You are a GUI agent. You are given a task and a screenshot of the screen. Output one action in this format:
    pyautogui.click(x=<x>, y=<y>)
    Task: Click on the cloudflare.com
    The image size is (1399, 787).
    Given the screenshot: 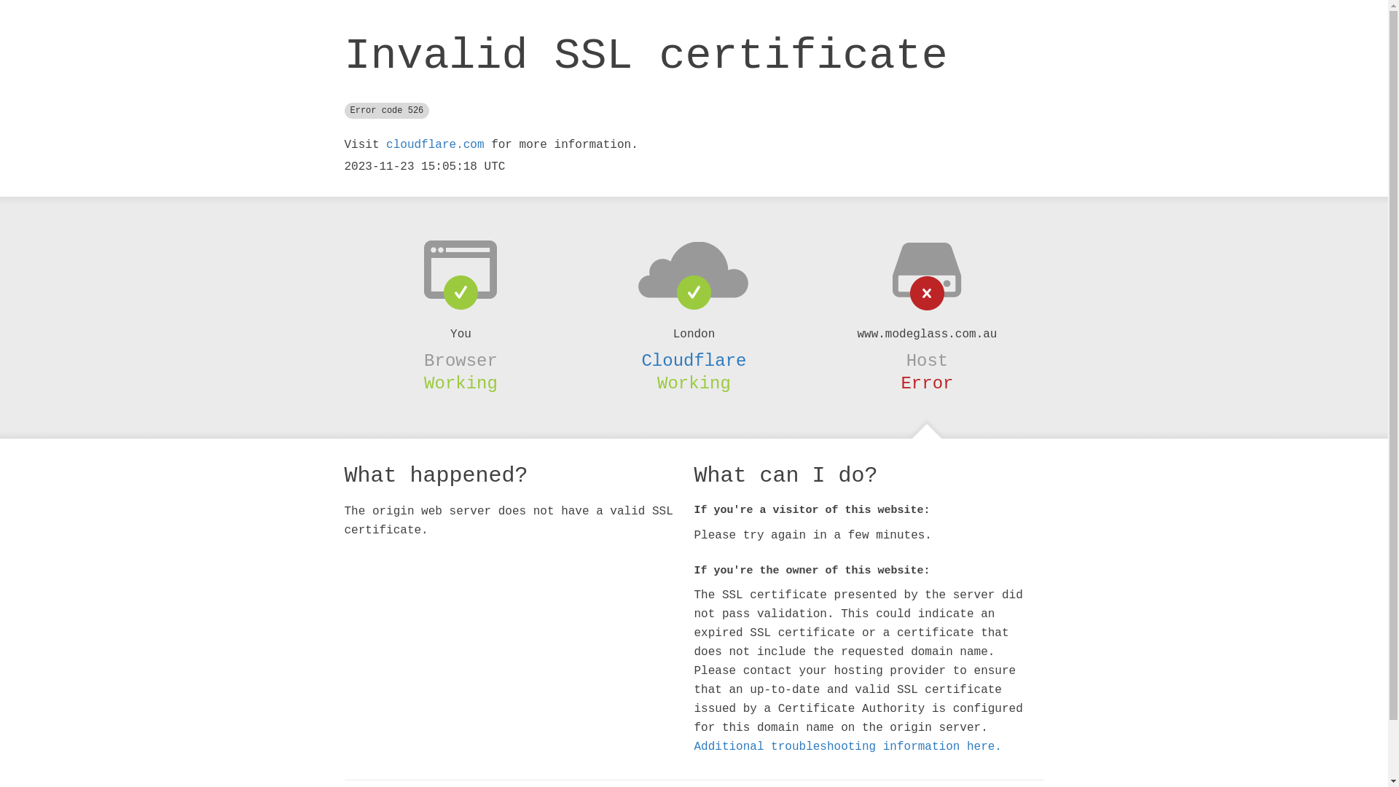 What is the action you would take?
    pyautogui.click(x=435, y=145)
    